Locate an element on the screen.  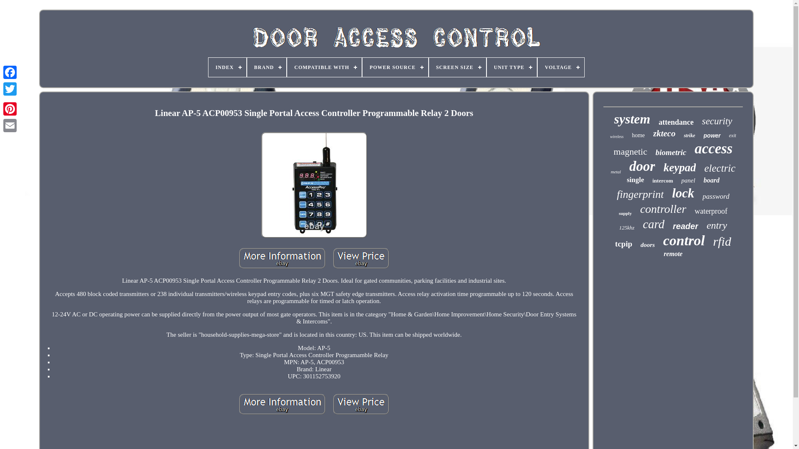
Email is located at coordinates (10, 125).